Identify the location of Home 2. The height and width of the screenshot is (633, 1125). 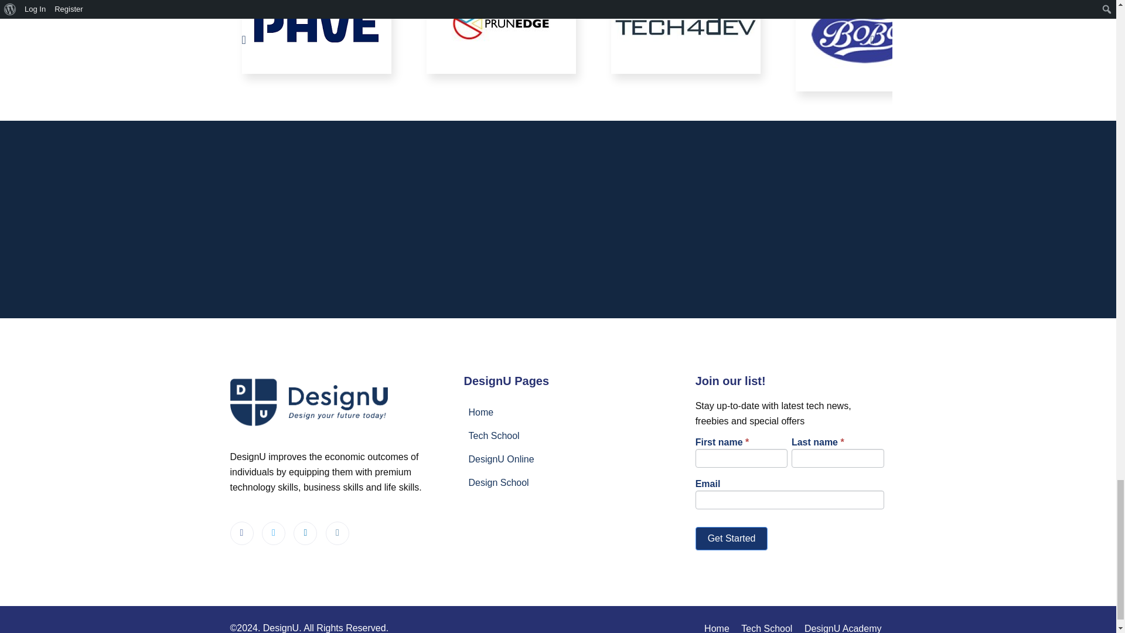
(316, 29).